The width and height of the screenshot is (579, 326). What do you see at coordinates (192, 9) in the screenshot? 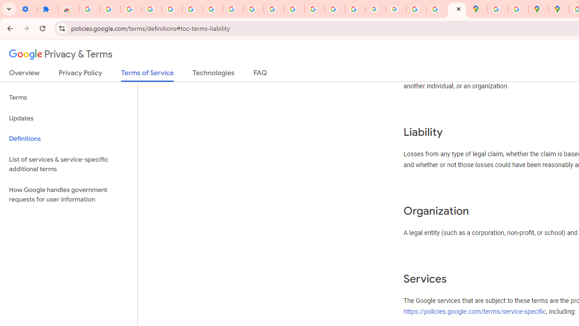
I see `Sign in - Google Accounts` at bounding box center [192, 9].